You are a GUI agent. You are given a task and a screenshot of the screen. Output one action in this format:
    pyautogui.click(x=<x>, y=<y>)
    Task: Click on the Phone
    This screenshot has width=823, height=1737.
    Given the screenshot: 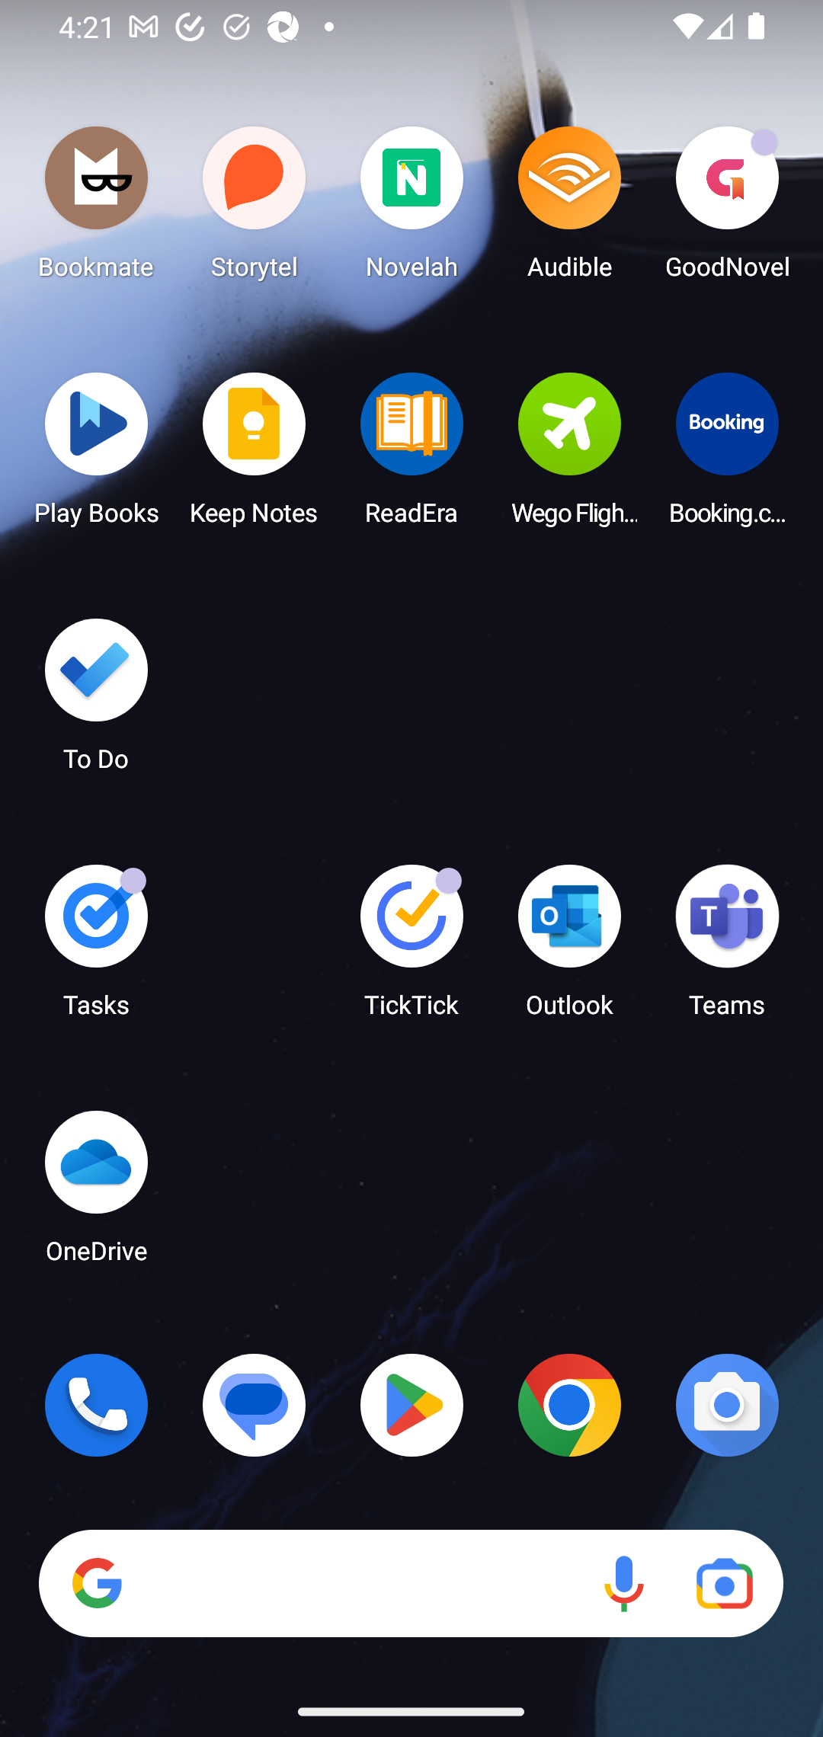 What is the action you would take?
    pyautogui.click(x=96, y=1405)
    